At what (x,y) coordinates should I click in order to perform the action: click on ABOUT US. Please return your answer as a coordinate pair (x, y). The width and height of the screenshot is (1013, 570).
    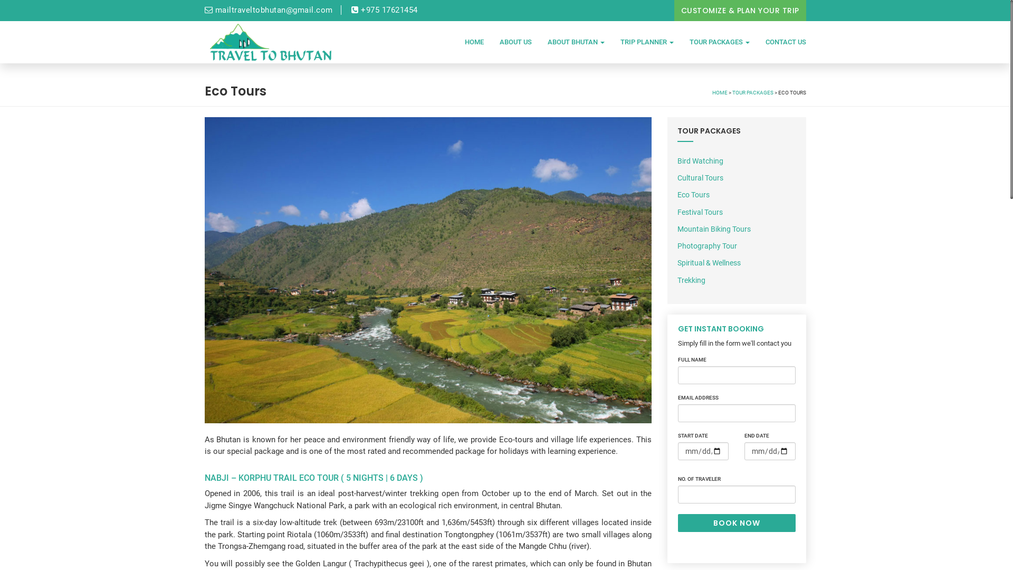
    Looking at the image, I should click on (516, 42).